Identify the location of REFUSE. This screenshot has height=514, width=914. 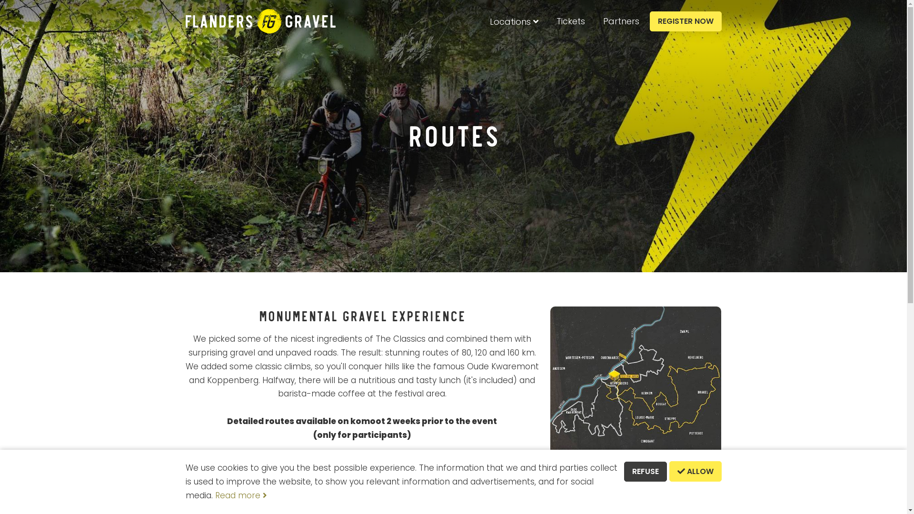
(645, 472).